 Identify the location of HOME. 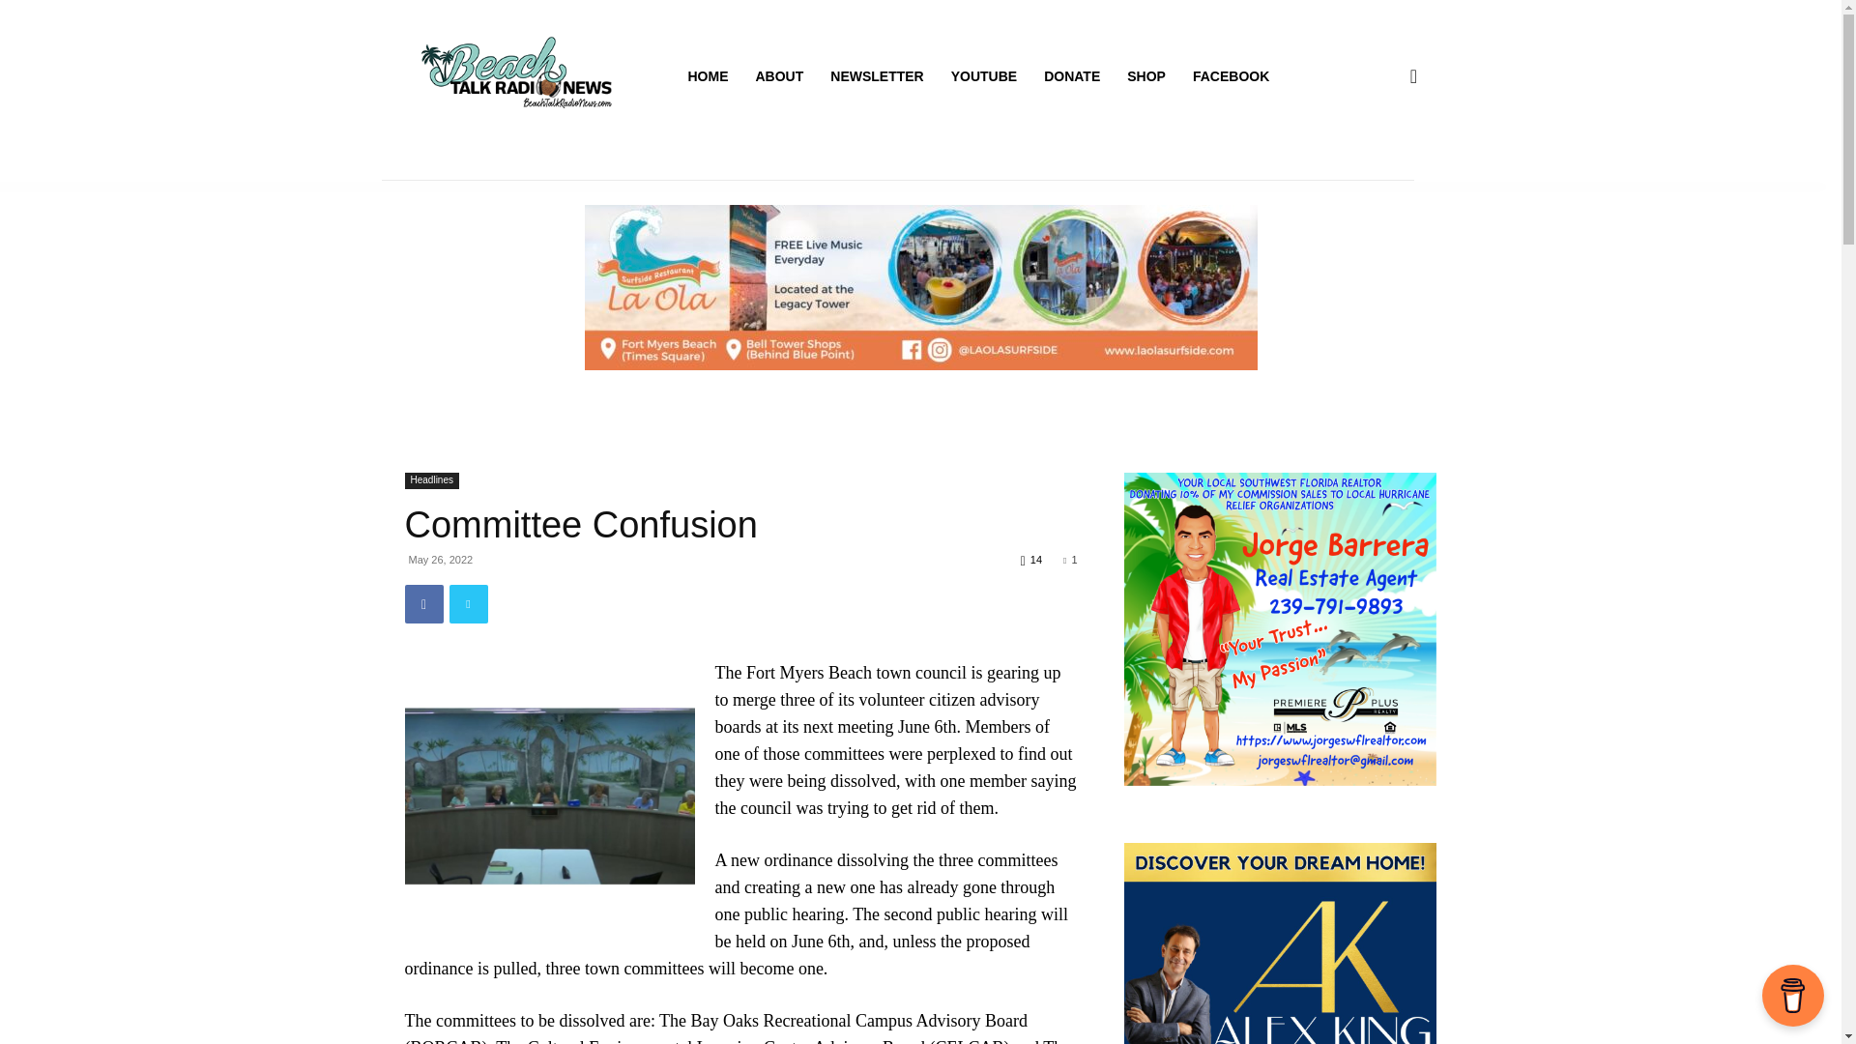
(709, 75).